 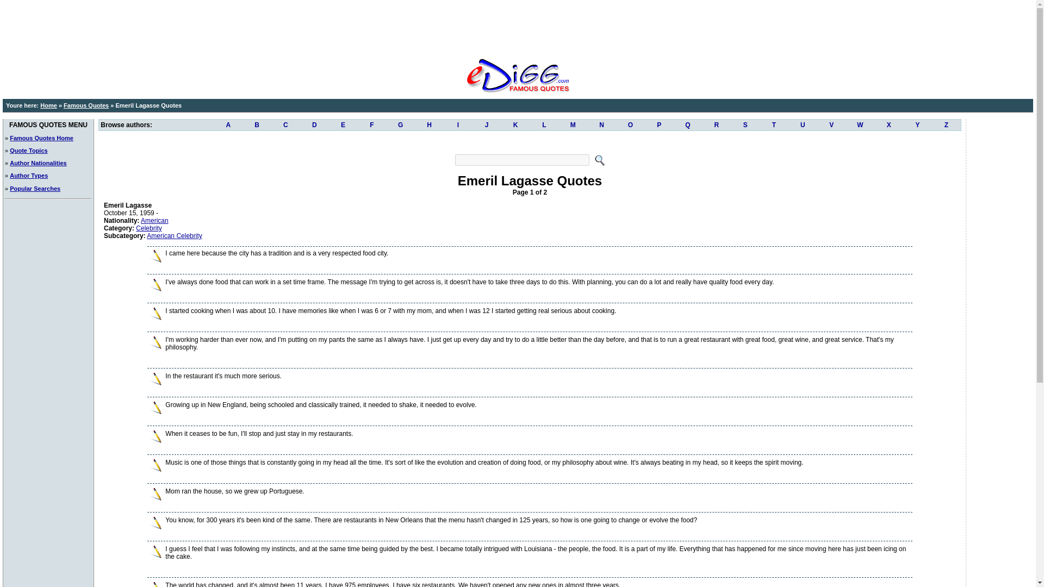 What do you see at coordinates (515, 125) in the screenshot?
I see `K` at bounding box center [515, 125].